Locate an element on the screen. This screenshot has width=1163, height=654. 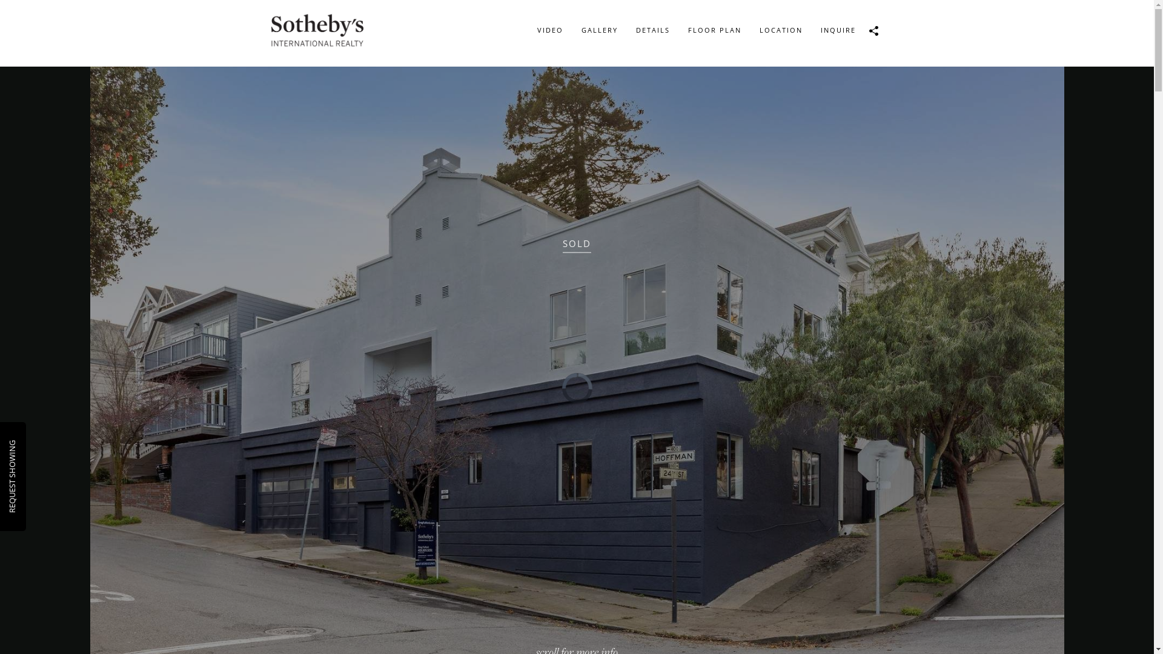
FLOOR PLAN is located at coordinates (714, 30).